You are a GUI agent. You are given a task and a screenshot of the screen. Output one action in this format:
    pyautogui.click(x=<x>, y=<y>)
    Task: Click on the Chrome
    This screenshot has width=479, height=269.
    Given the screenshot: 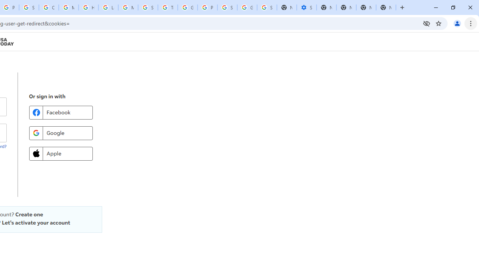 What is the action you would take?
    pyautogui.click(x=472, y=23)
    